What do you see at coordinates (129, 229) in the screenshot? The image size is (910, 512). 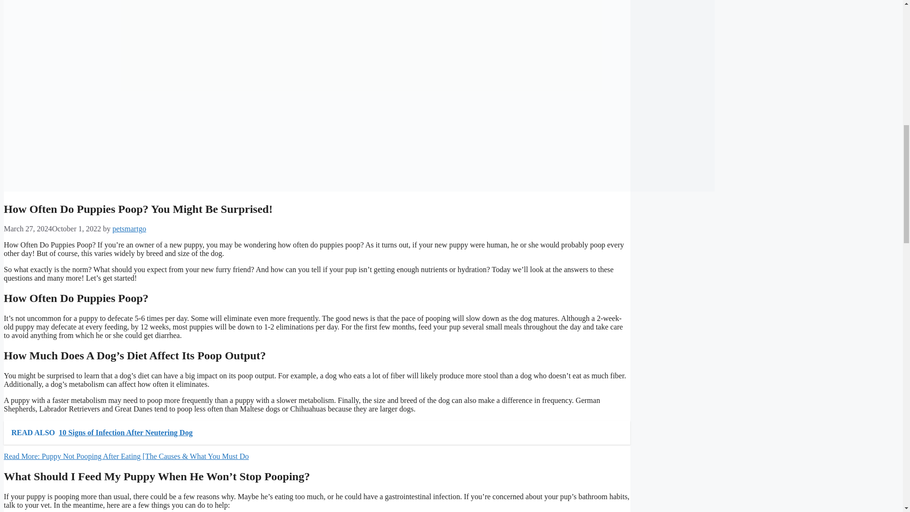 I see `View all posts by petsmartgo` at bounding box center [129, 229].